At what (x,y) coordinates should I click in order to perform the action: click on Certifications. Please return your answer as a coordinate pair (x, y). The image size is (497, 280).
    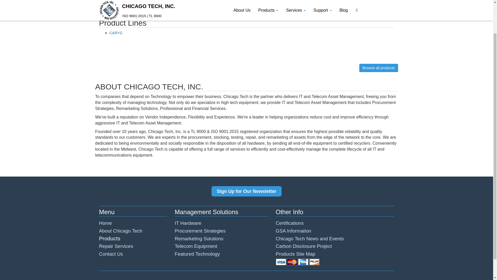
    Looking at the image, I should click on (290, 223).